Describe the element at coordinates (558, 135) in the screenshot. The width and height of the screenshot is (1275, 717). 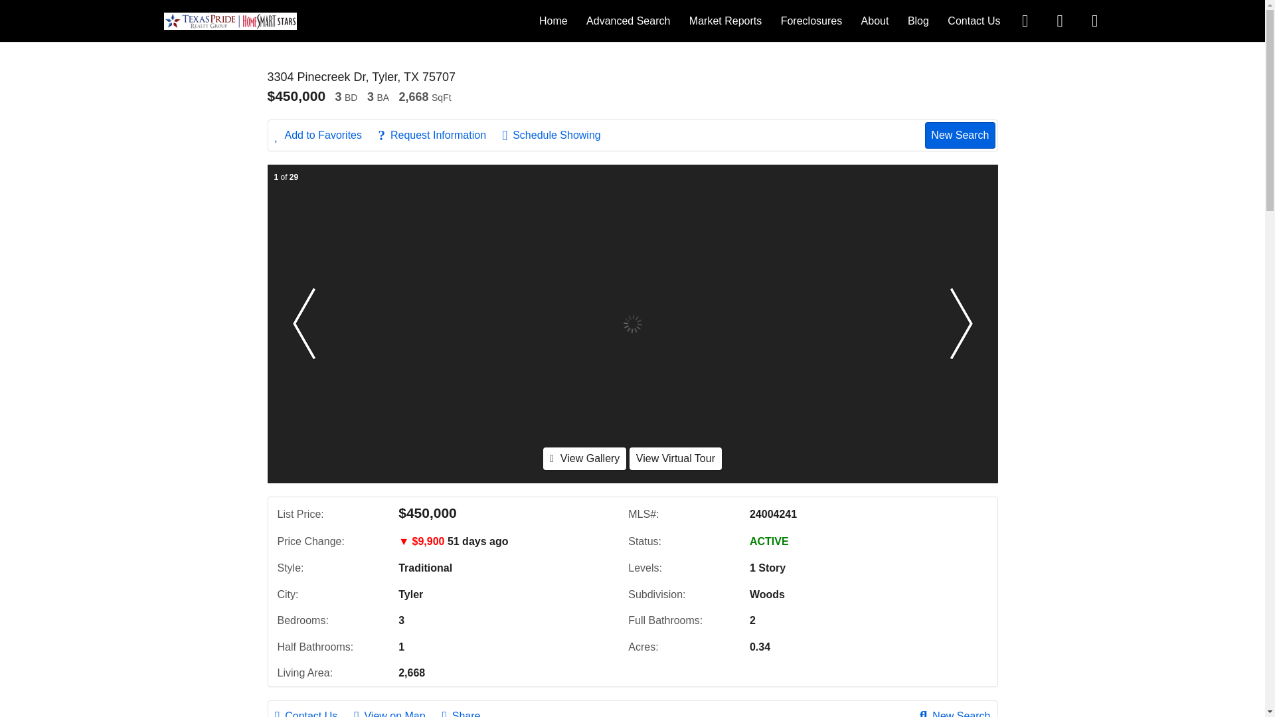
I see `Schedule Showing` at that location.